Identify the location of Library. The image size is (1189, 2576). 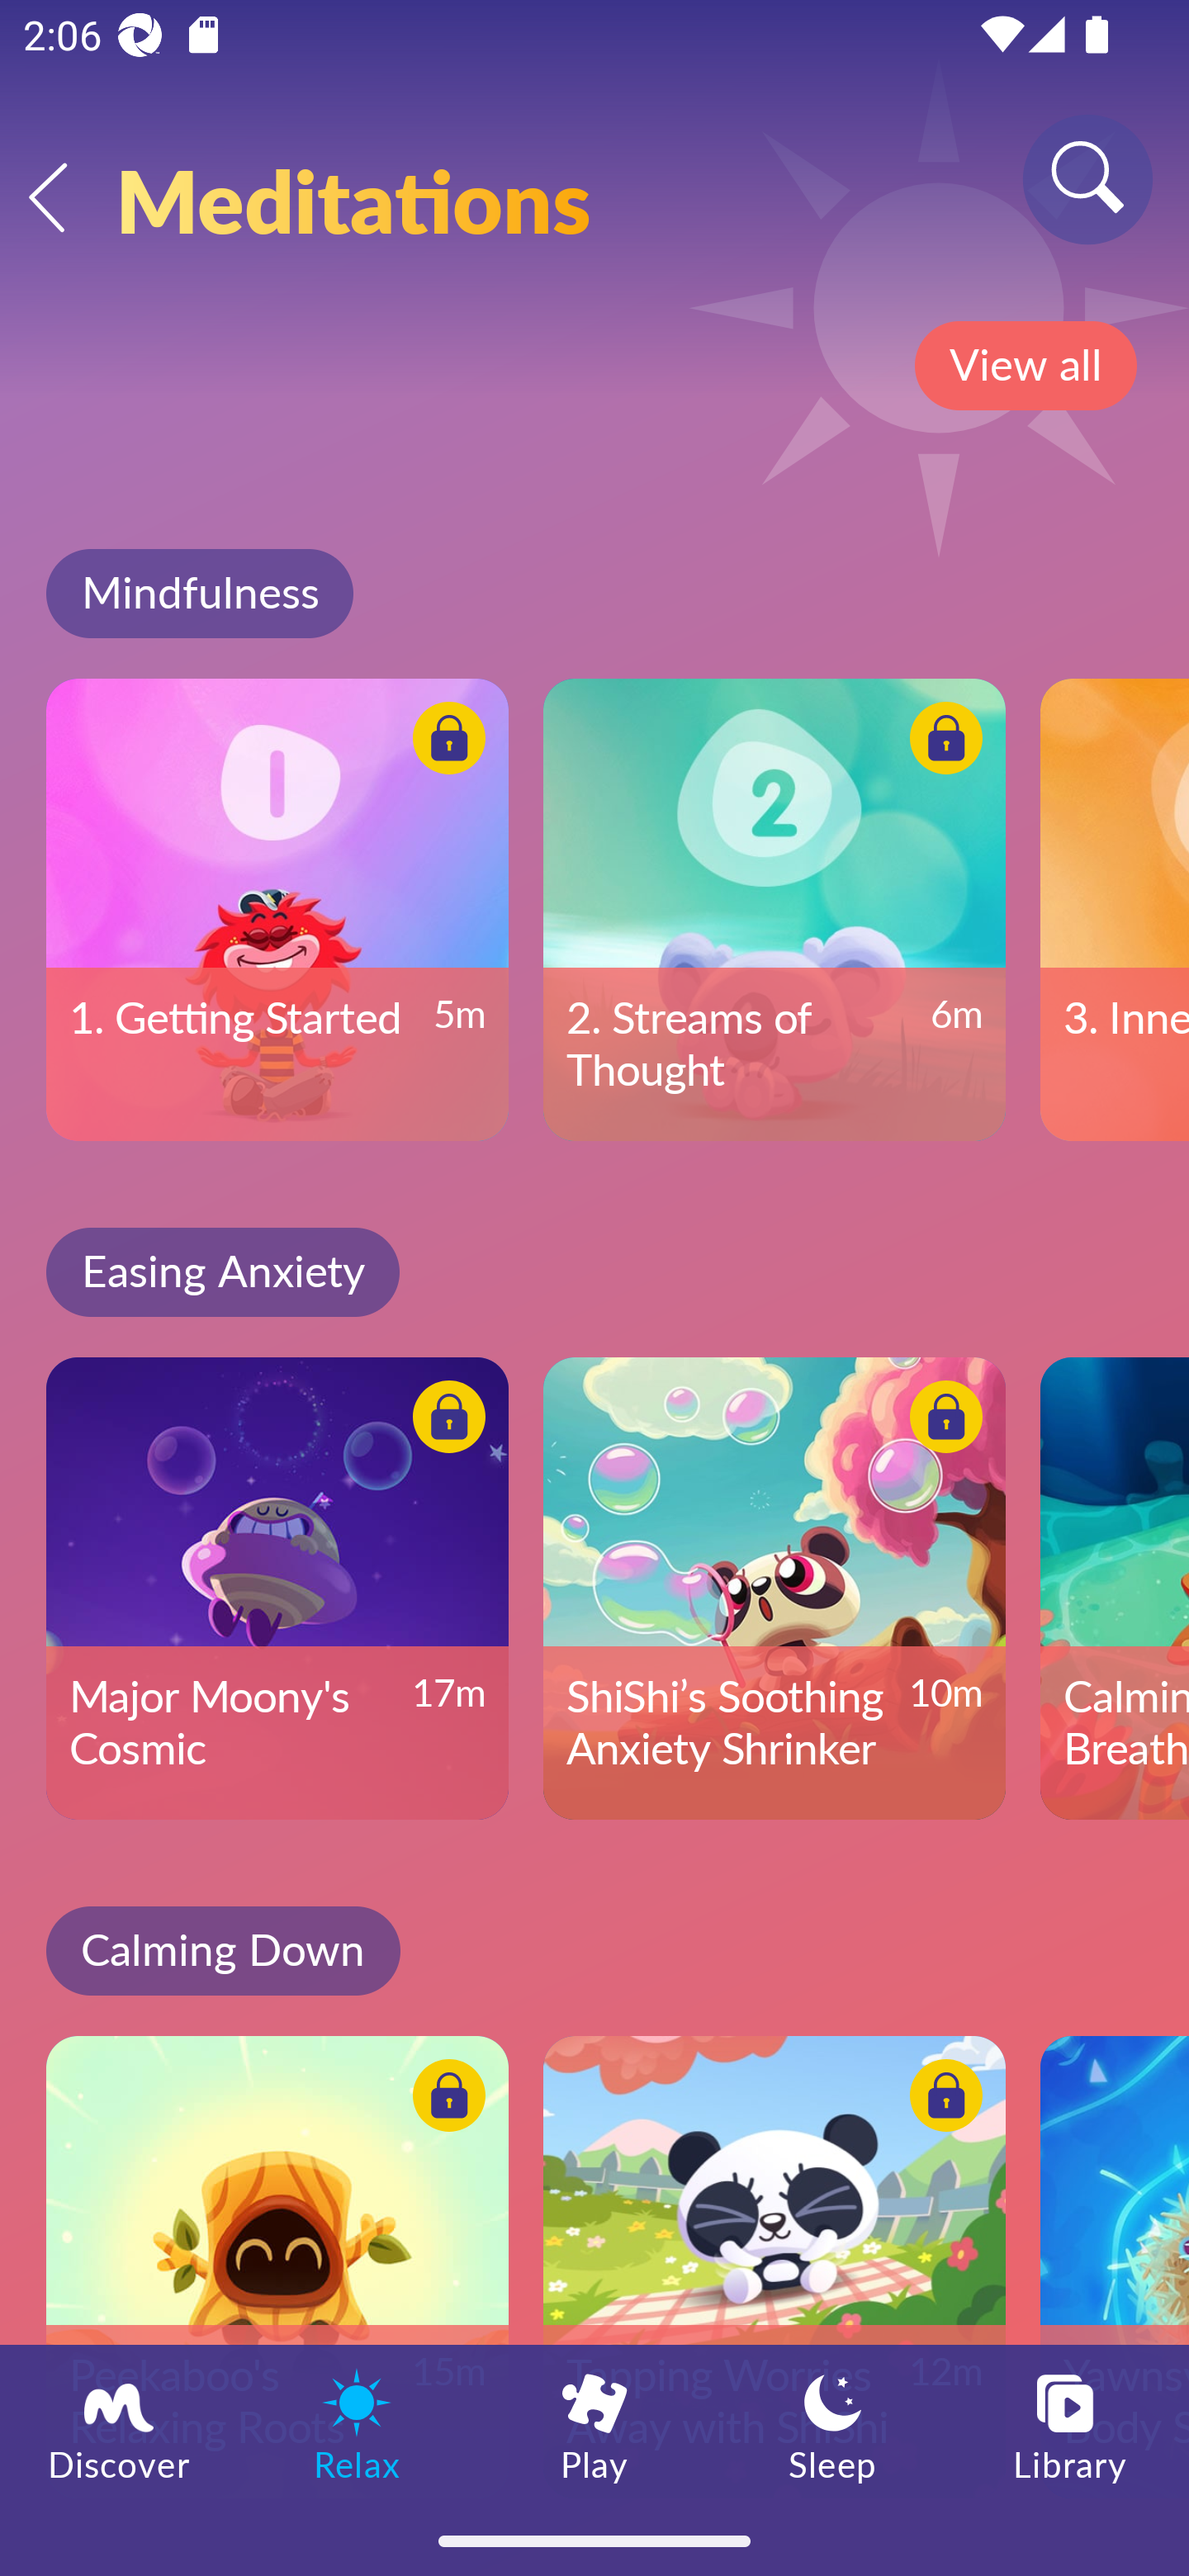
(1070, 2425).